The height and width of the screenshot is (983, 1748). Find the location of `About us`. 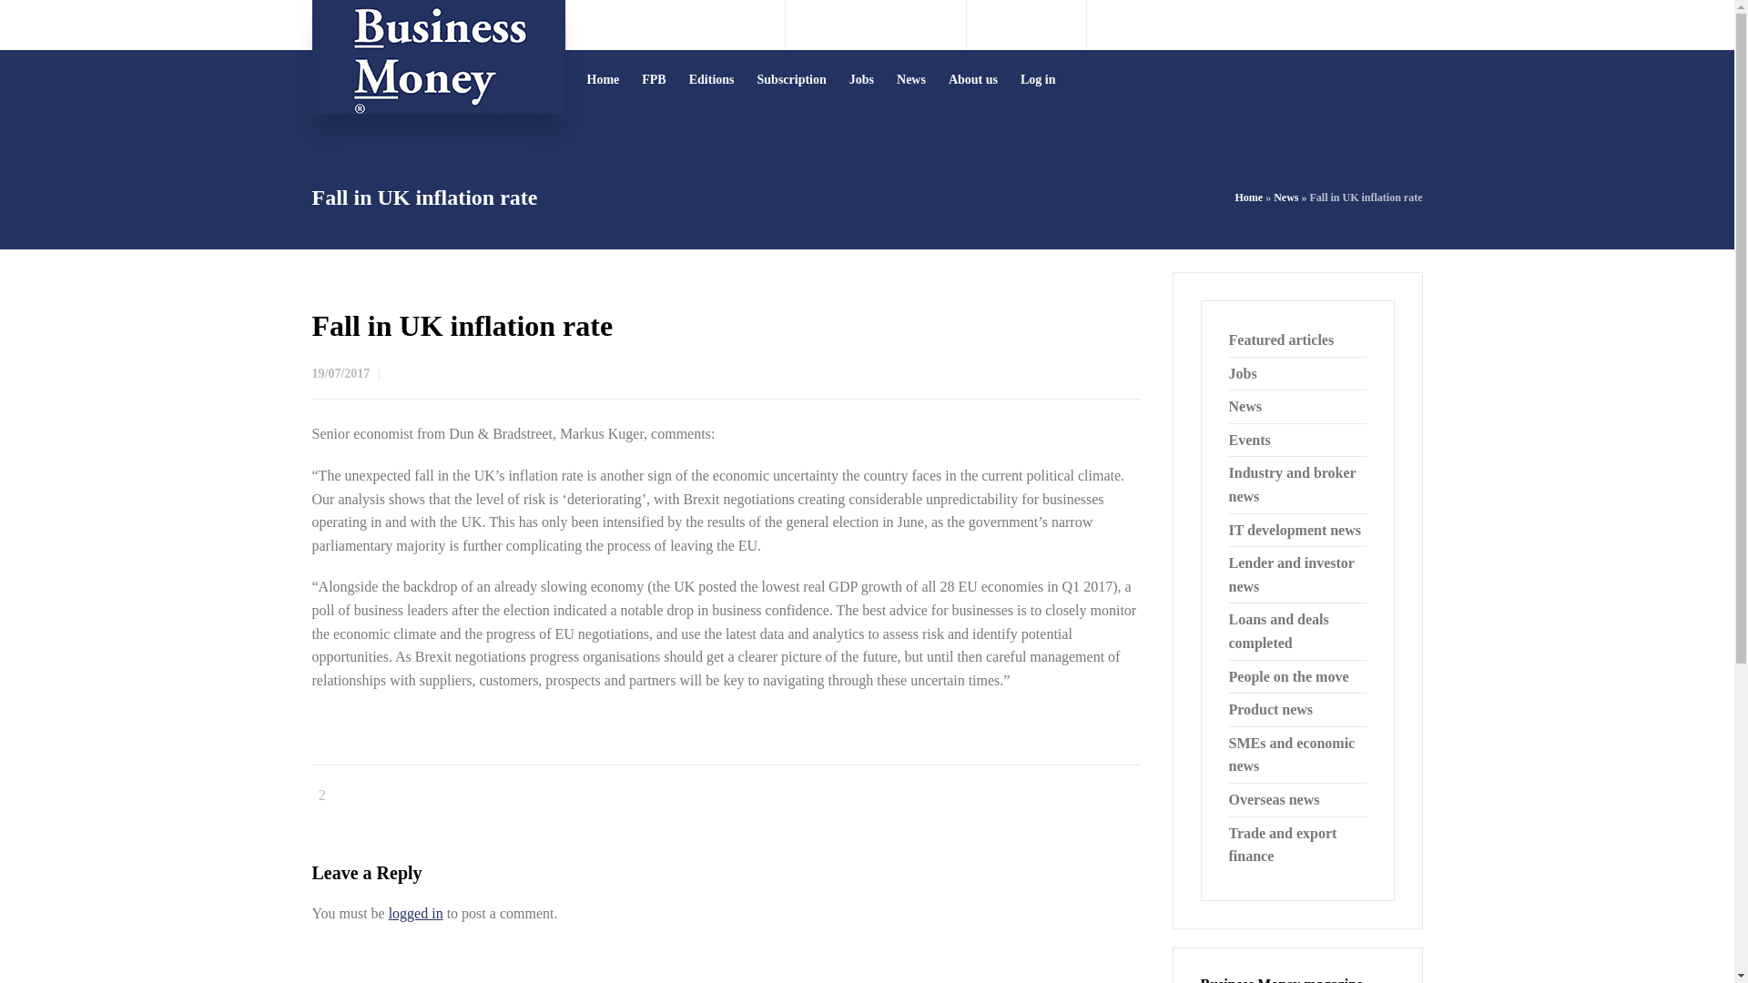

About us is located at coordinates (973, 79).